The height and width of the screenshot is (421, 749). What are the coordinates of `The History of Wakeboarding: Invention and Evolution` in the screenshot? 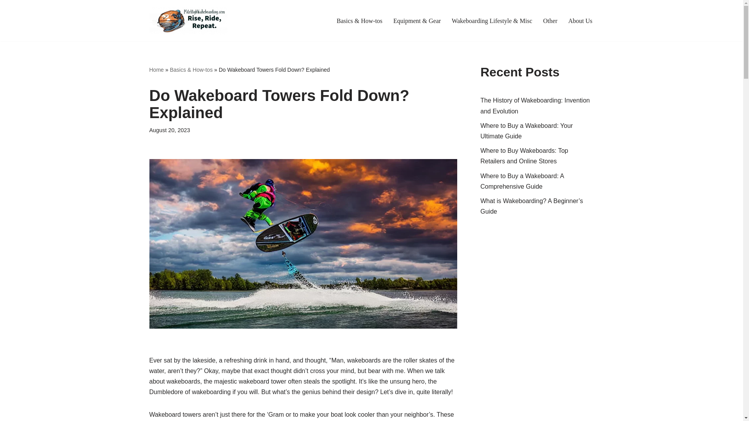 It's located at (535, 105).